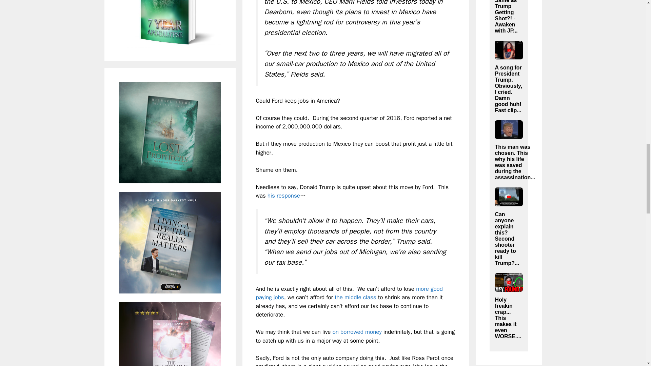 The width and height of the screenshot is (651, 366). Describe the element at coordinates (355, 297) in the screenshot. I see `the middle class` at that location.